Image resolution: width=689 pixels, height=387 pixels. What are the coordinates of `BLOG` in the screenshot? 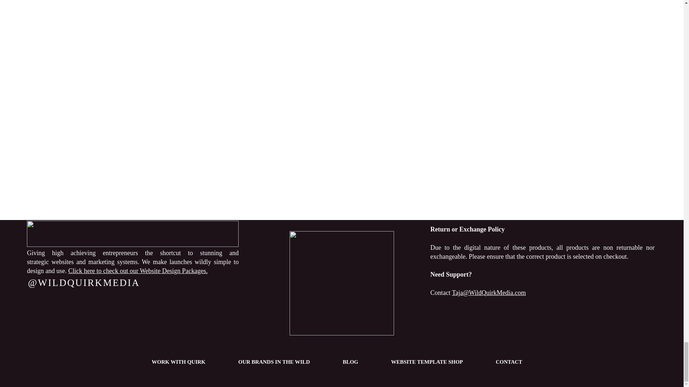 It's located at (350, 362).